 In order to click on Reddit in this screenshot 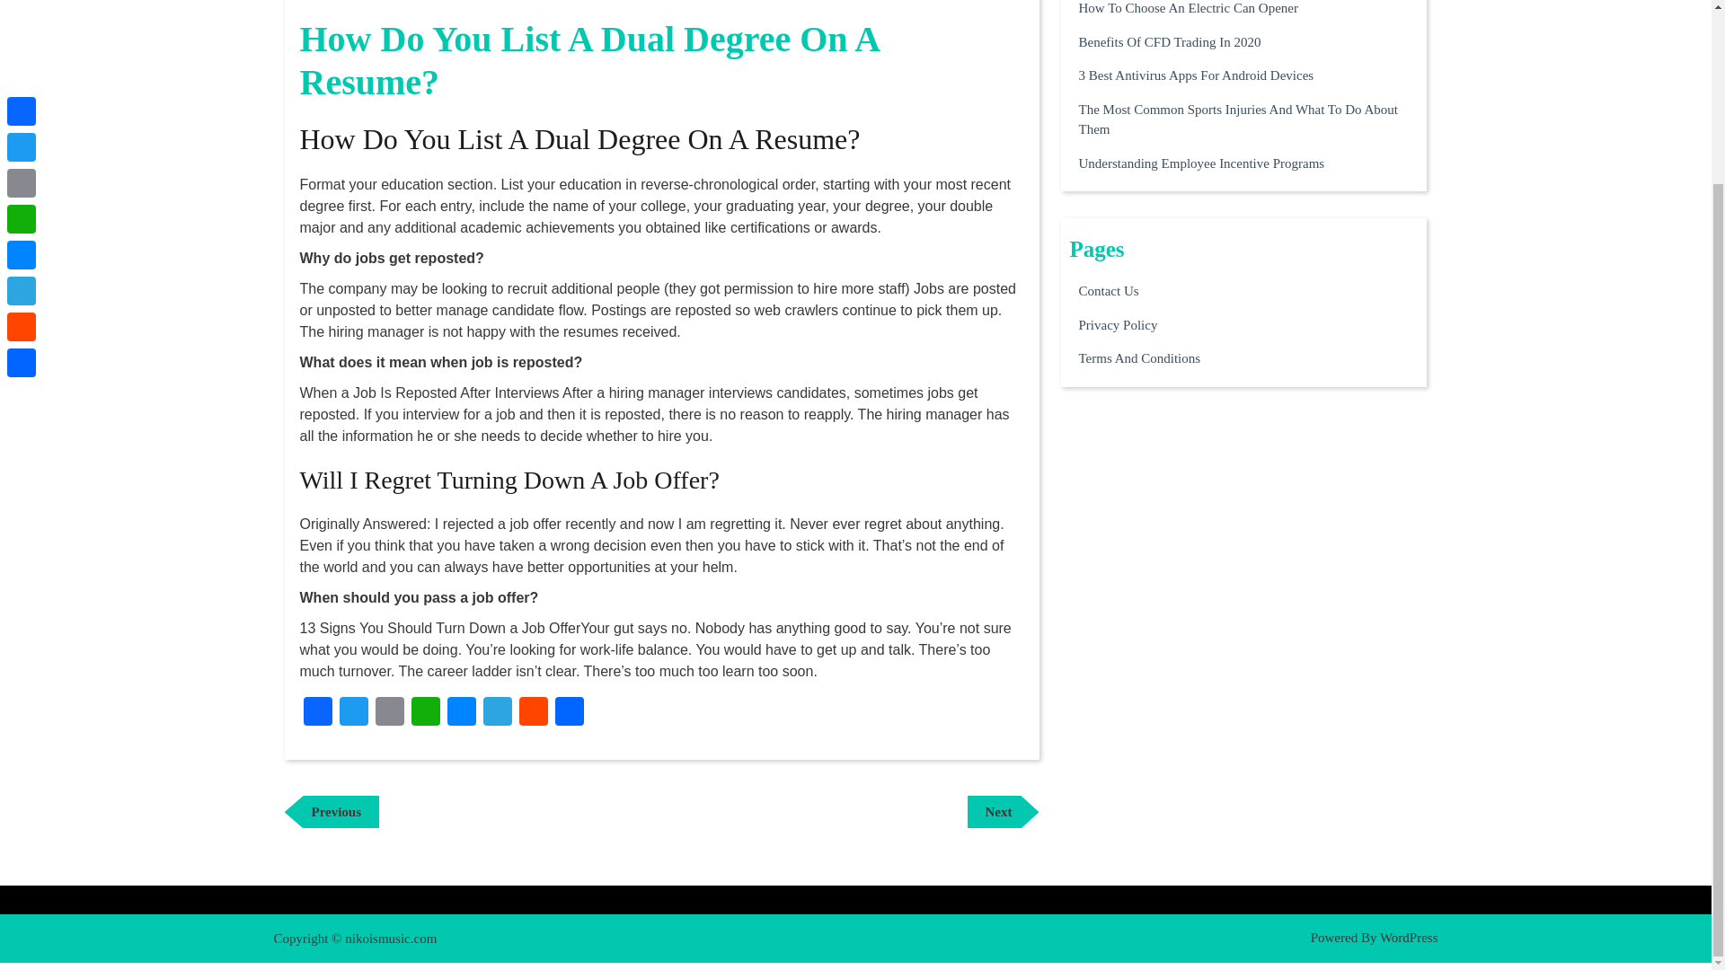, I will do `click(22, 111)`.